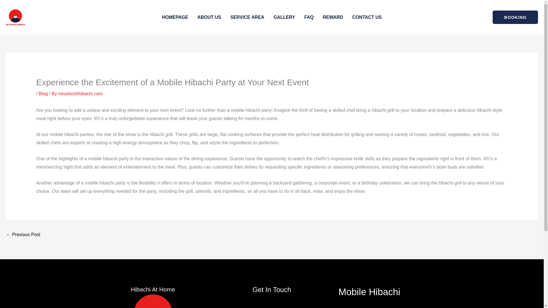 The height and width of the screenshot is (308, 548). Describe the element at coordinates (80, 94) in the screenshot. I see `mroshoshhibachi.com` at that location.